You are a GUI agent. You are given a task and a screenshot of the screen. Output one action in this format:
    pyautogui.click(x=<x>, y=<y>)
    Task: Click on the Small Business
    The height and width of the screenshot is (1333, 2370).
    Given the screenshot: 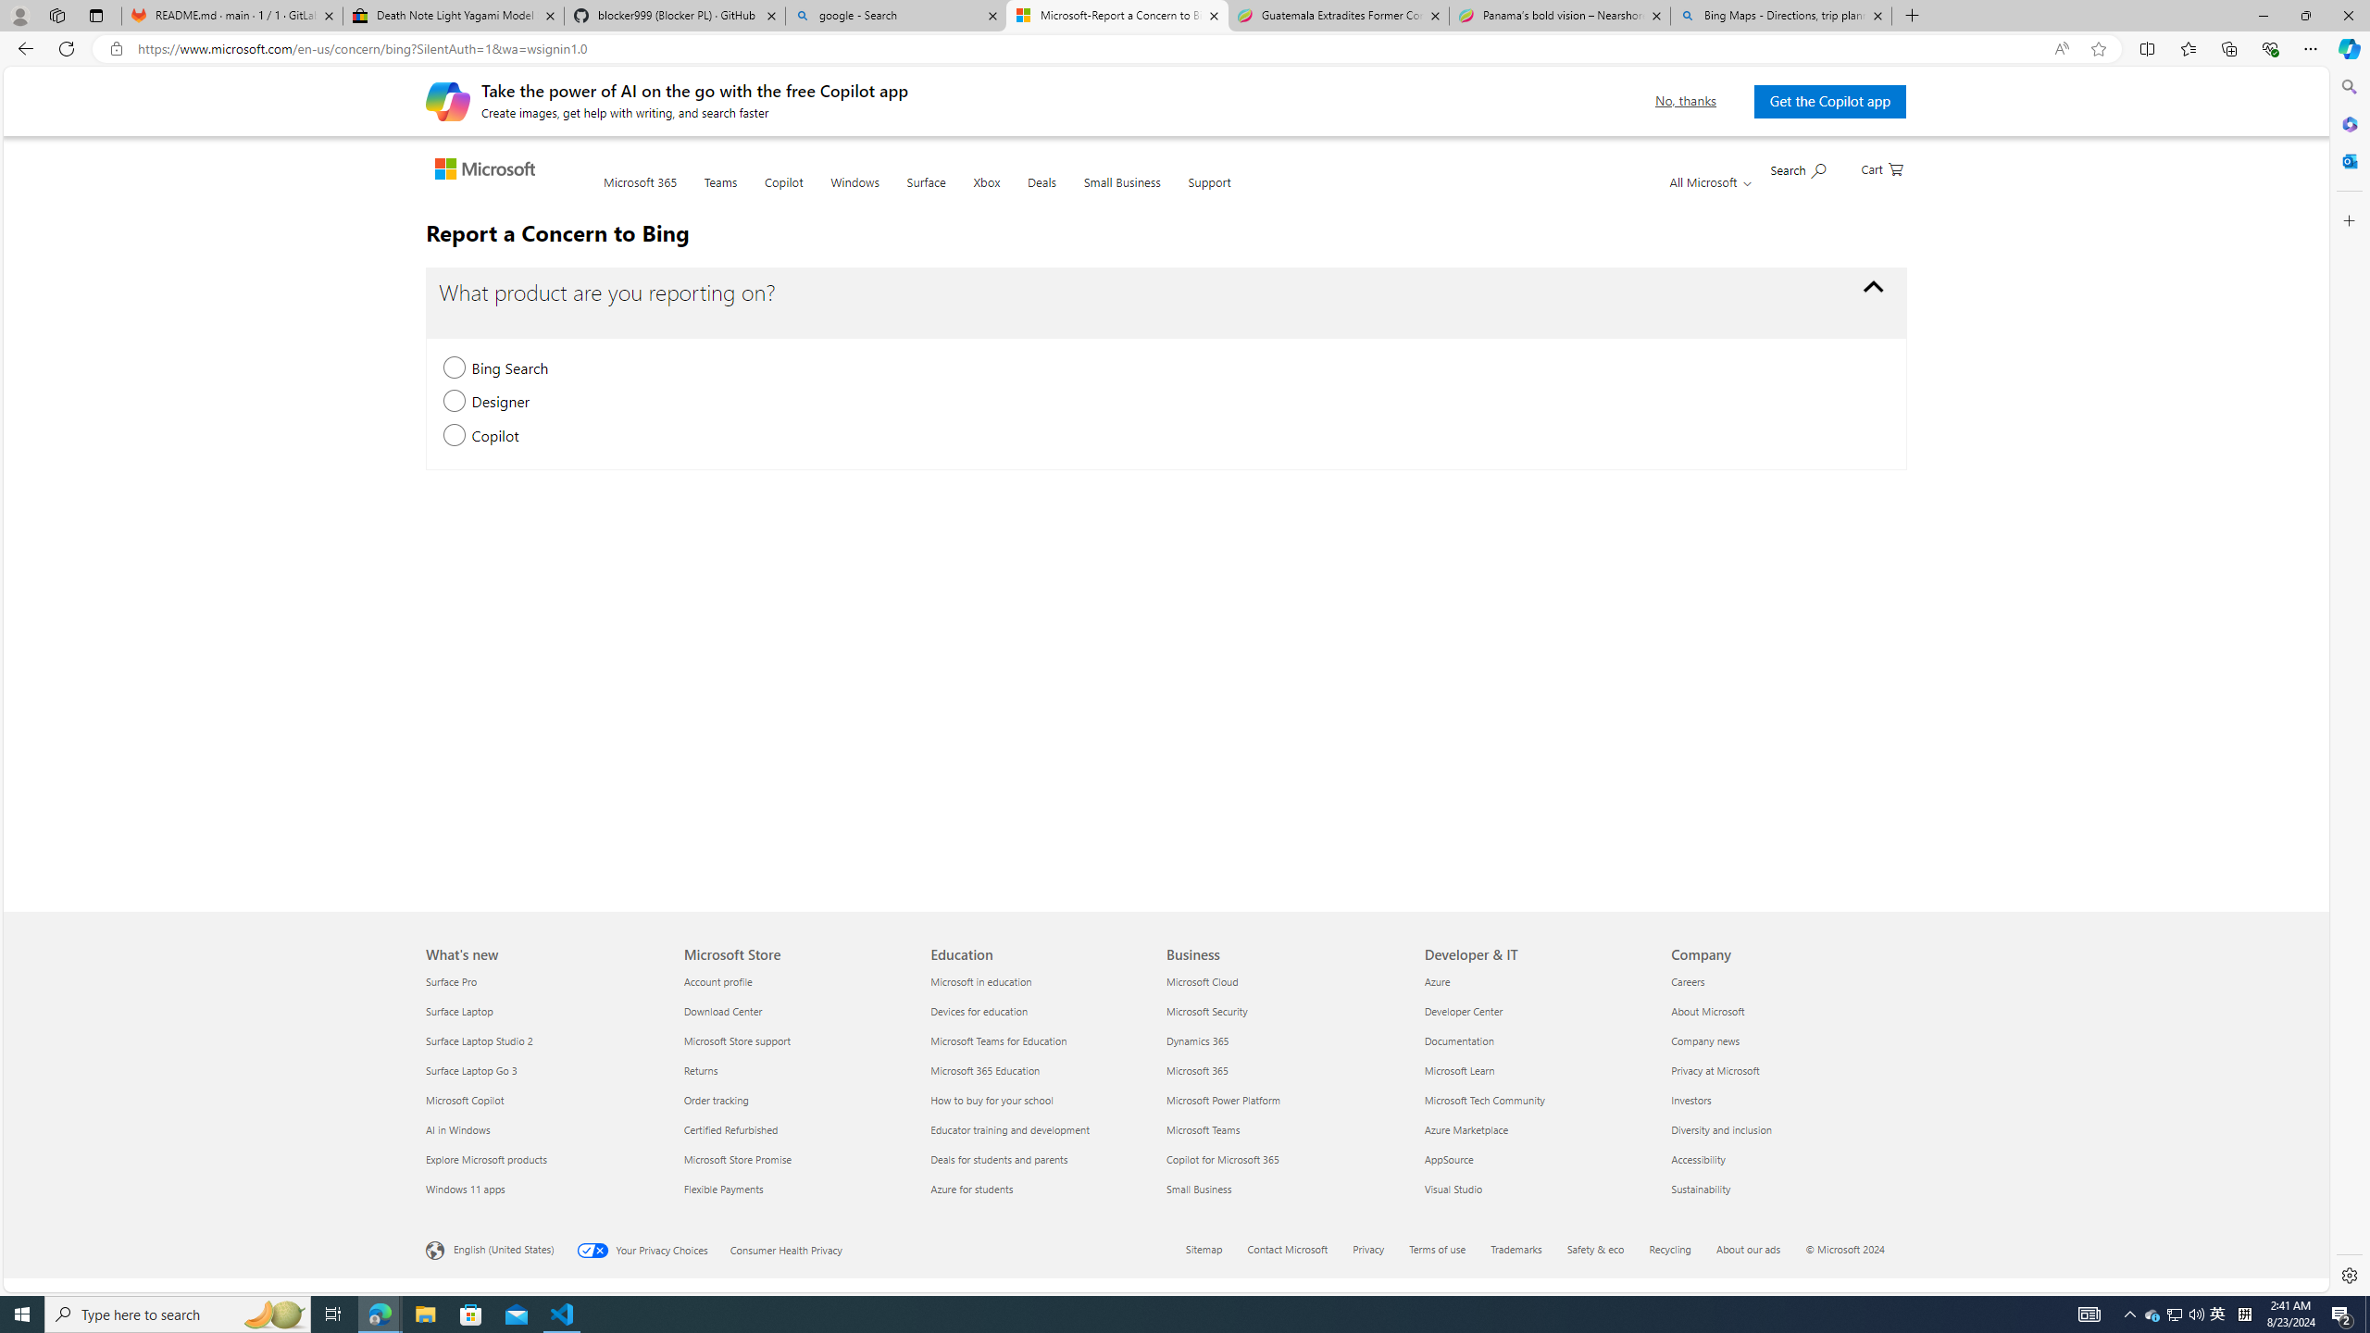 What is the action you would take?
    pyautogui.click(x=1284, y=1189)
    